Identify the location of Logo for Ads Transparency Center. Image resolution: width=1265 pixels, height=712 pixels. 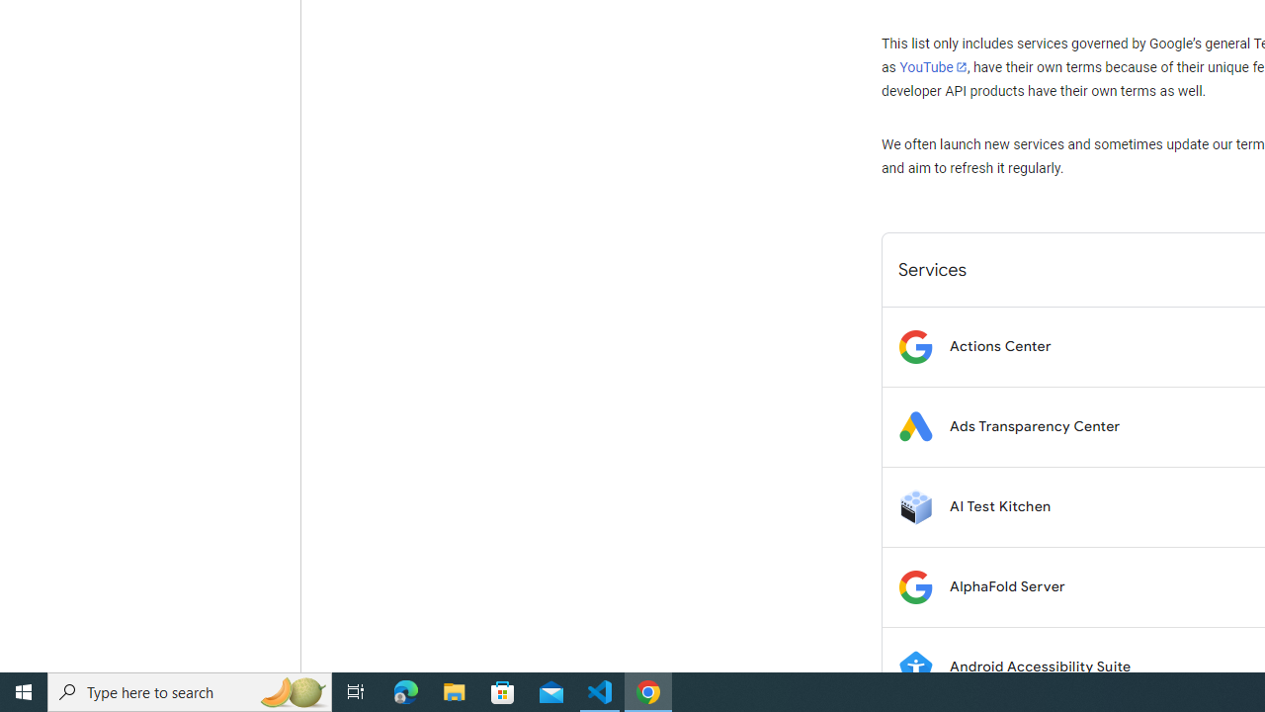
(915, 427).